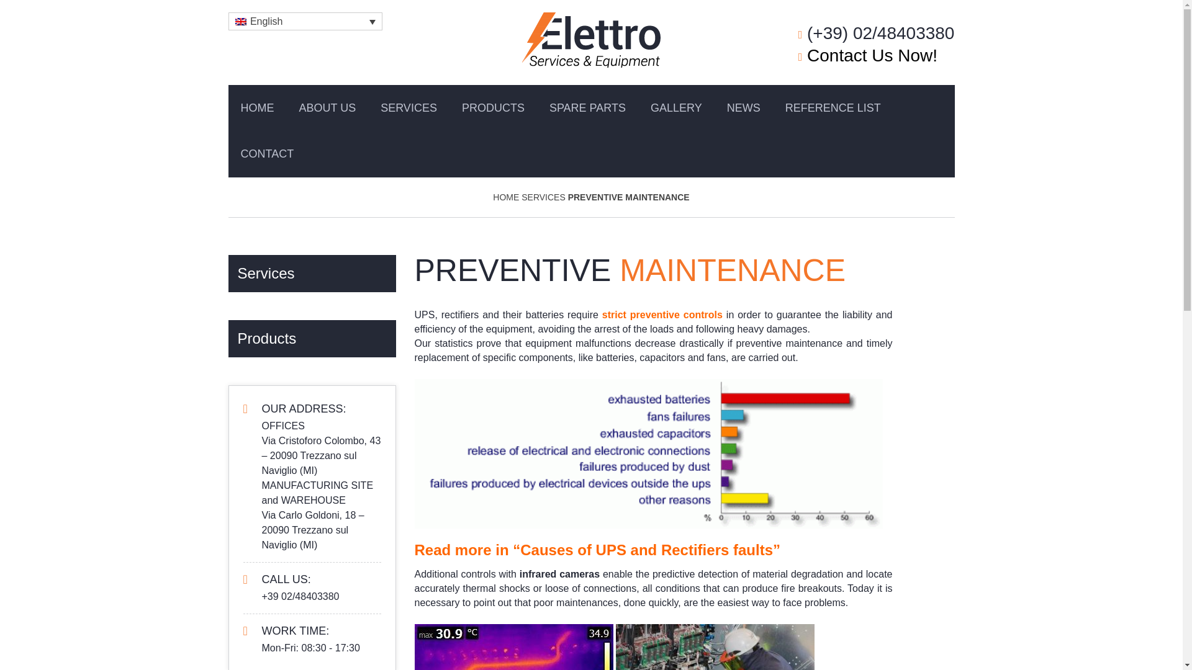 Image resolution: width=1192 pixels, height=670 pixels. Describe the element at coordinates (675, 108) in the screenshot. I see `GALLERY` at that location.